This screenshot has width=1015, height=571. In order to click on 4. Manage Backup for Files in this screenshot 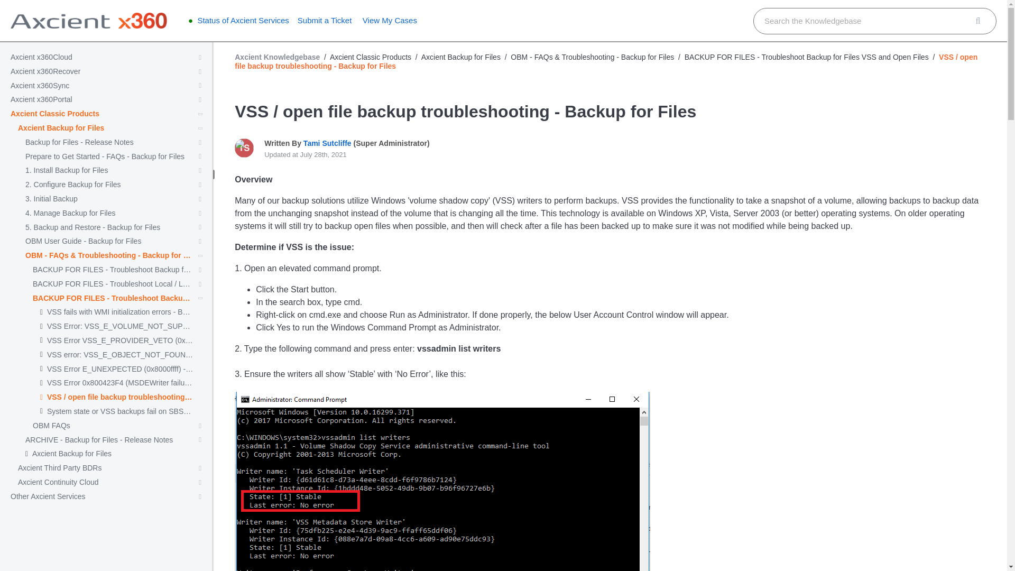, I will do `click(70, 213)`.